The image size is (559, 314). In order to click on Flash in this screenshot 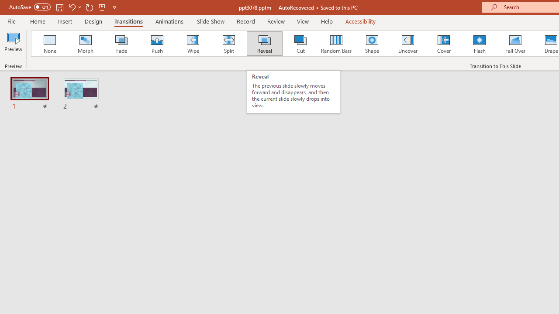, I will do `click(480, 44)`.